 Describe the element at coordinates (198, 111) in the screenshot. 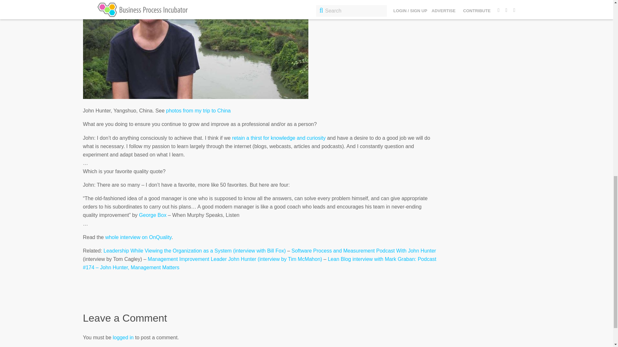

I see `photos from my trip to China` at that location.